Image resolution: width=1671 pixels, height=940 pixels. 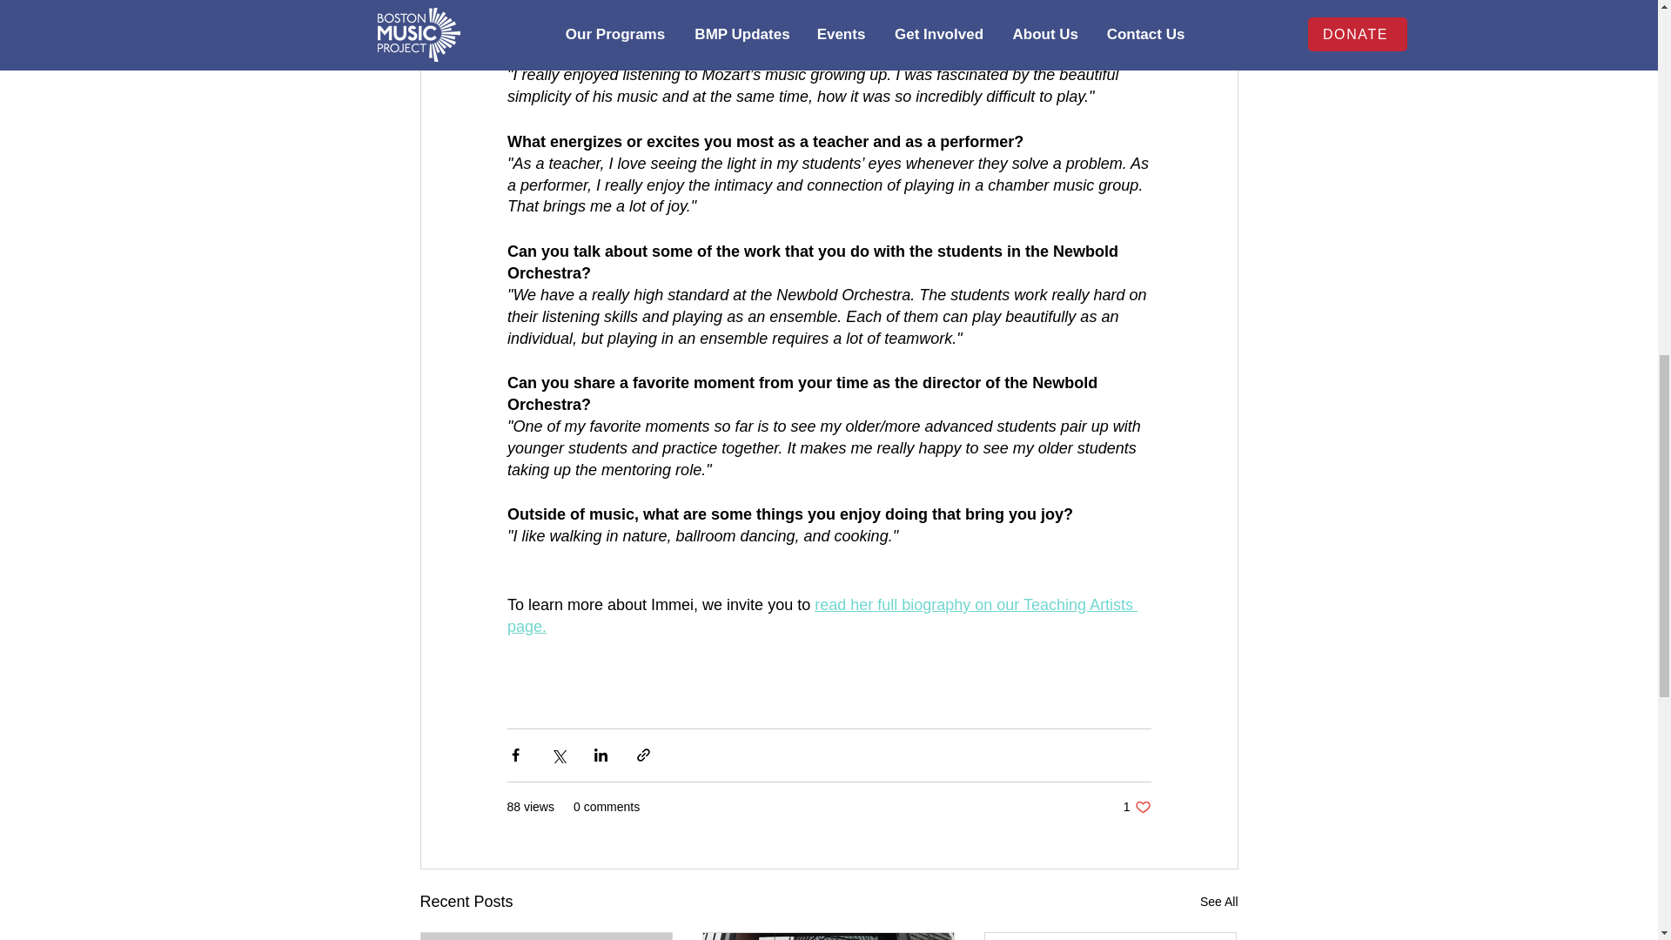 What do you see at coordinates (821, 615) in the screenshot?
I see `See All` at bounding box center [821, 615].